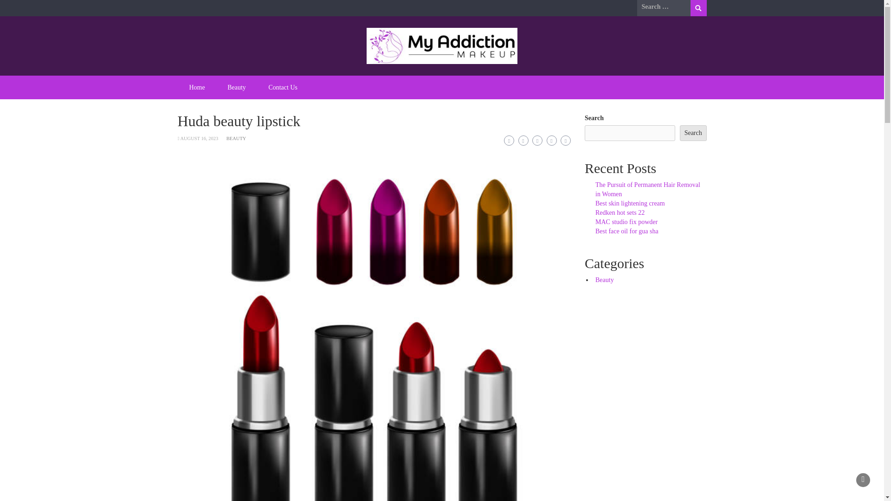 Image resolution: width=891 pixels, height=501 pixels. Describe the element at coordinates (663, 7) in the screenshot. I see `Search for:` at that location.